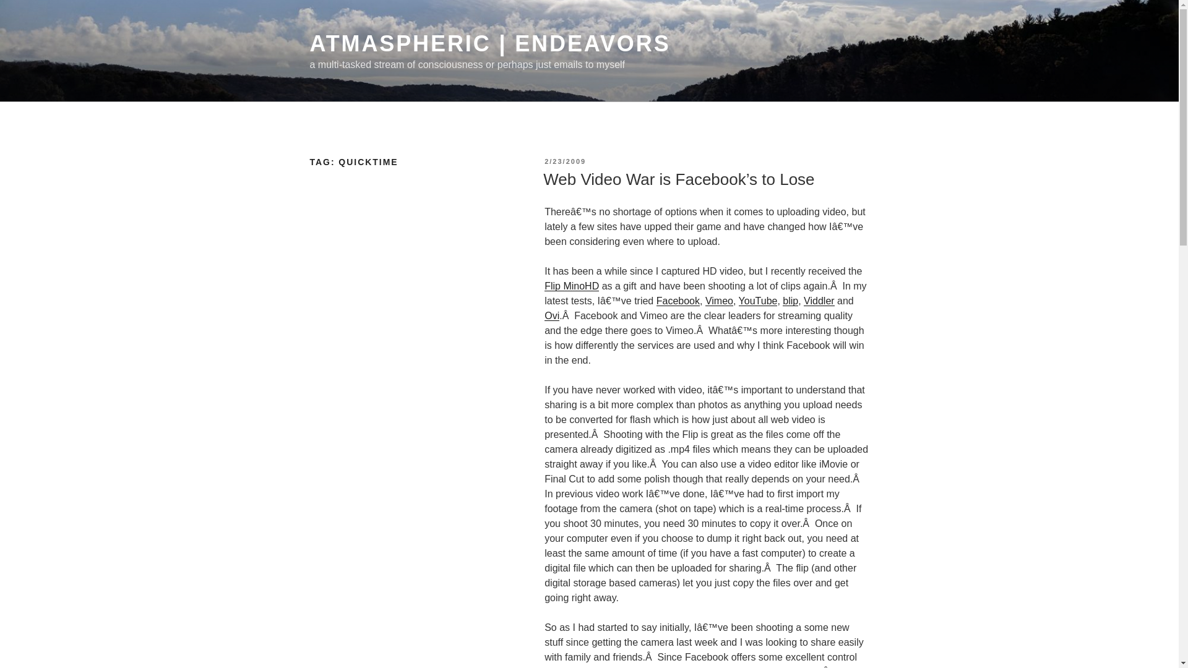 This screenshot has height=668, width=1188. What do you see at coordinates (819, 301) in the screenshot?
I see `Viddler` at bounding box center [819, 301].